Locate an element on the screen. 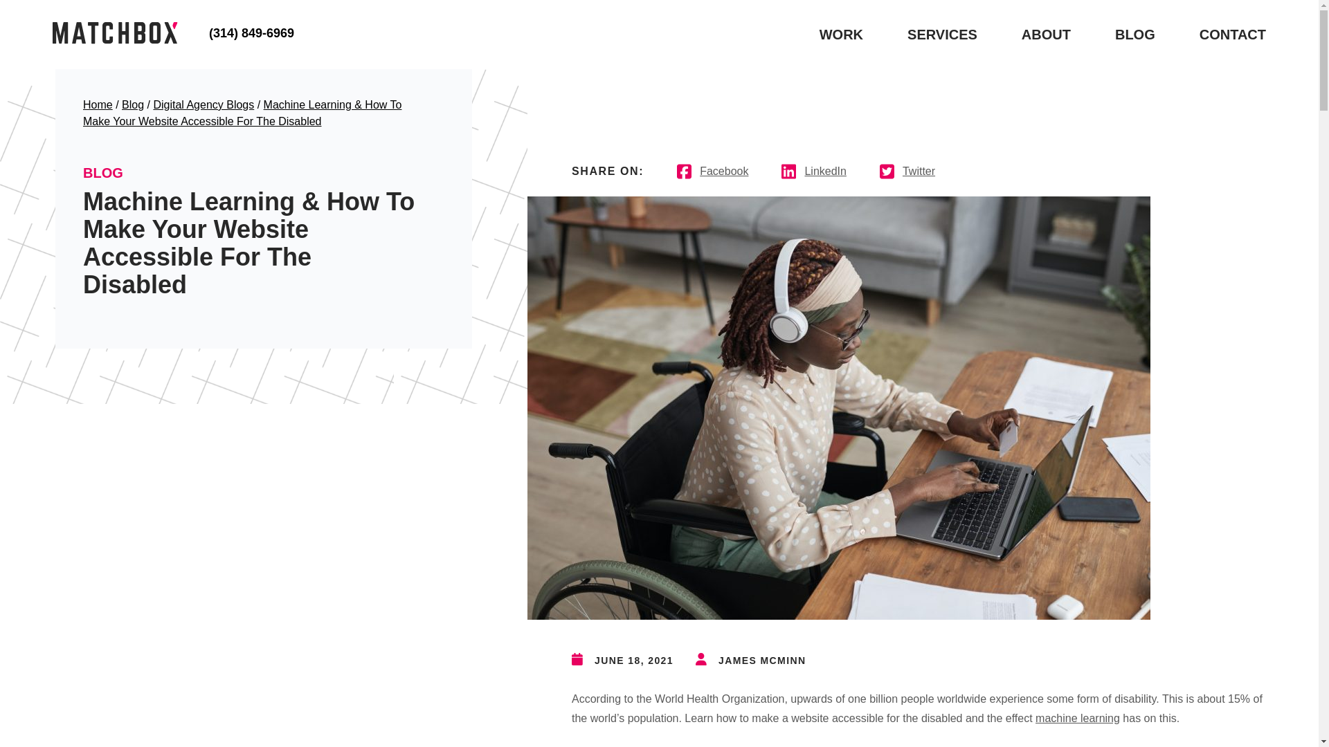 This screenshot has width=1329, height=747. Go to Matchbox Design Group. is located at coordinates (98, 104).